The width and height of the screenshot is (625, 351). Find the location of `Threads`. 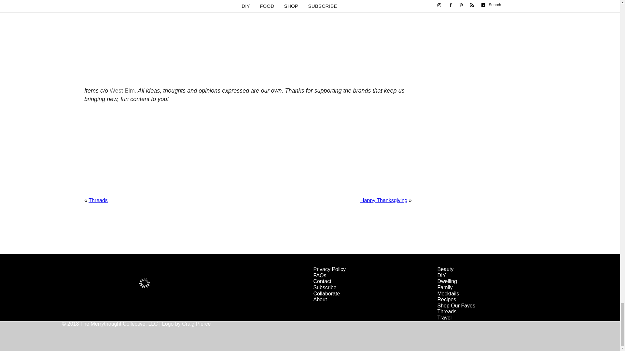

Threads is located at coordinates (98, 200).